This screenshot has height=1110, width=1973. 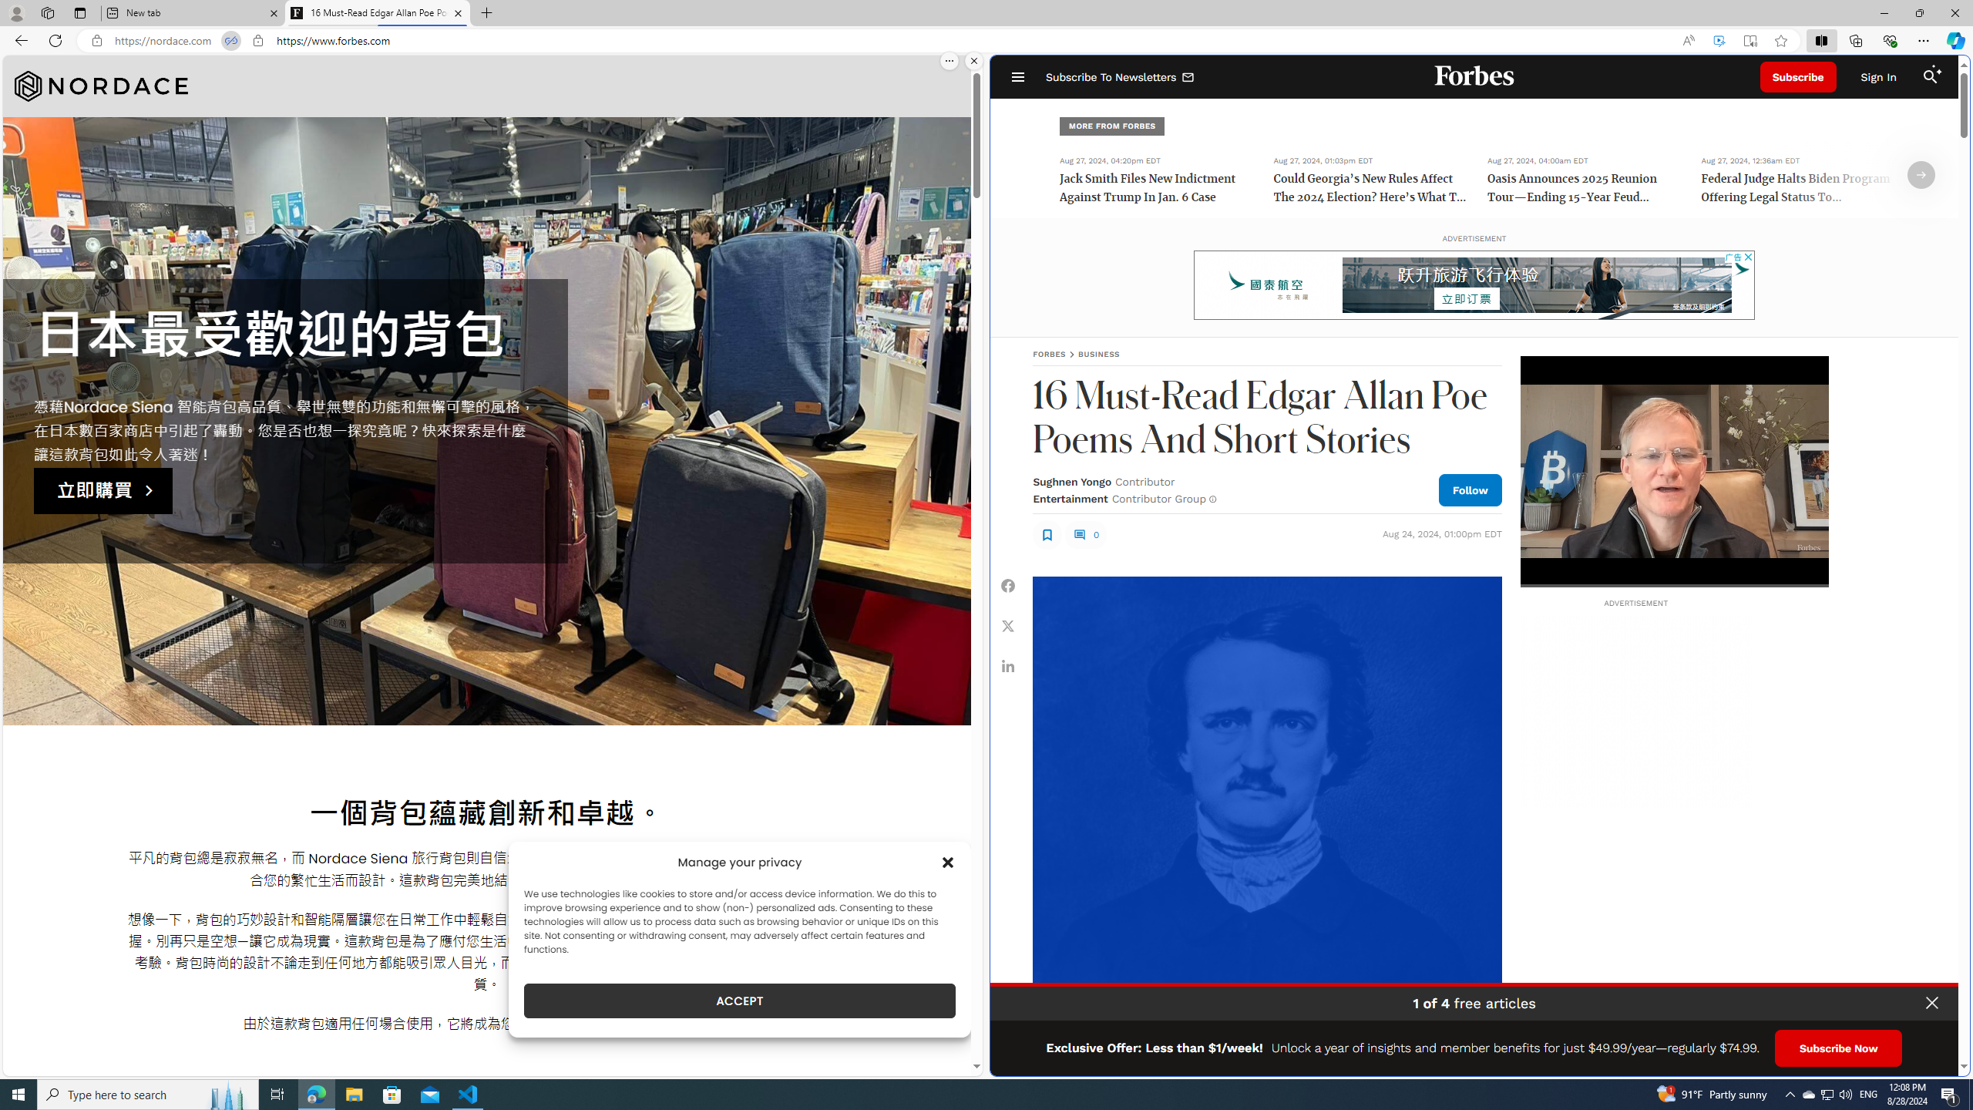 I want to click on More options., so click(x=950, y=61).